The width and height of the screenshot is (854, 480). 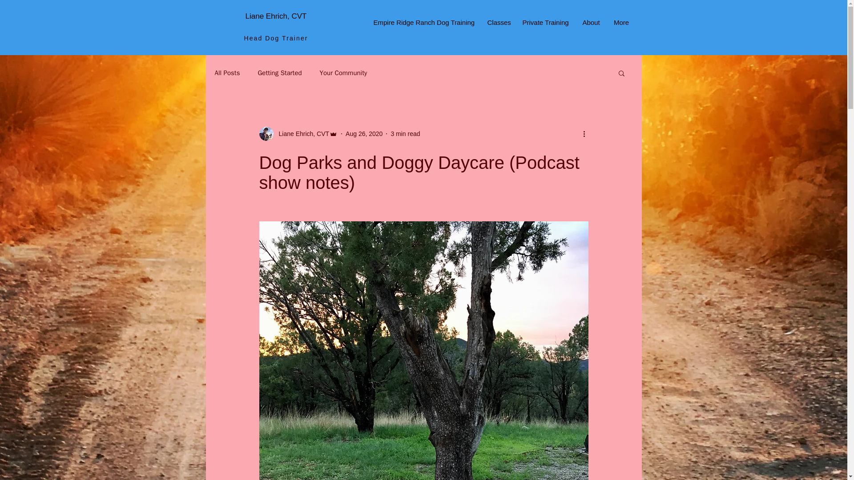 I want to click on Liane Ehrich, CVT, so click(x=301, y=133).